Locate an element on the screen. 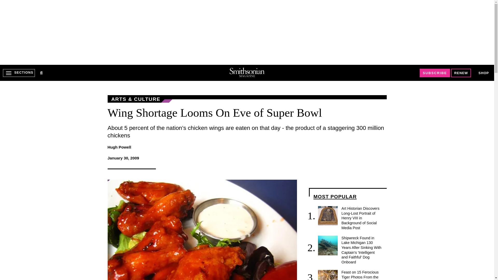 Image resolution: width=498 pixels, height=280 pixels. SUBSCRIBE is located at coordinates (435, 73).